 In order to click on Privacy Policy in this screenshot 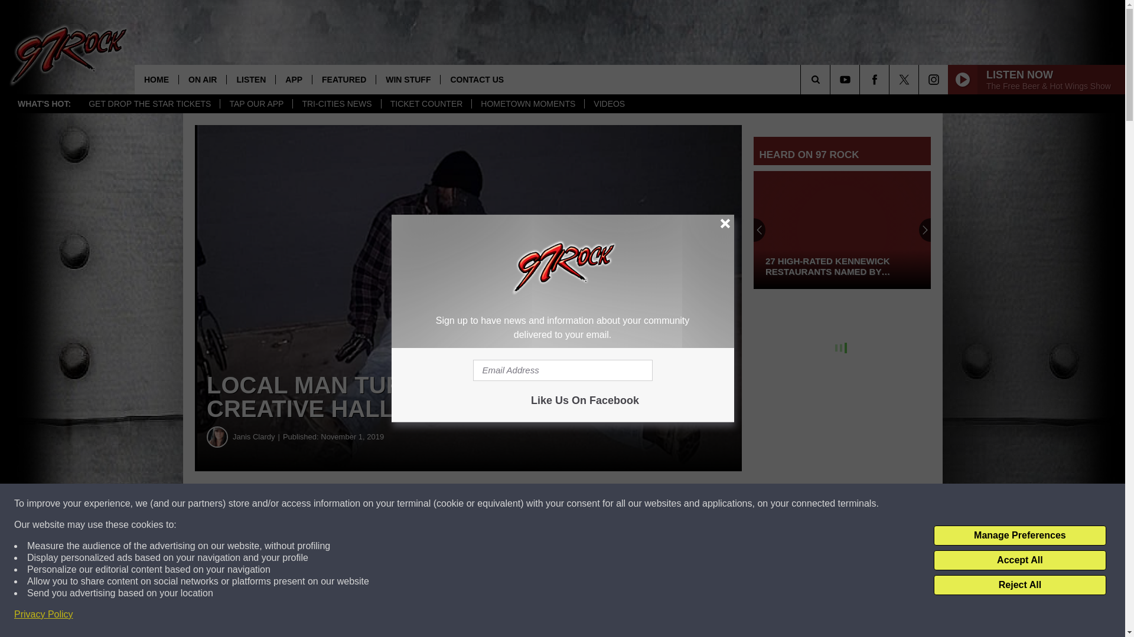, I will do `click(44, 615)`.